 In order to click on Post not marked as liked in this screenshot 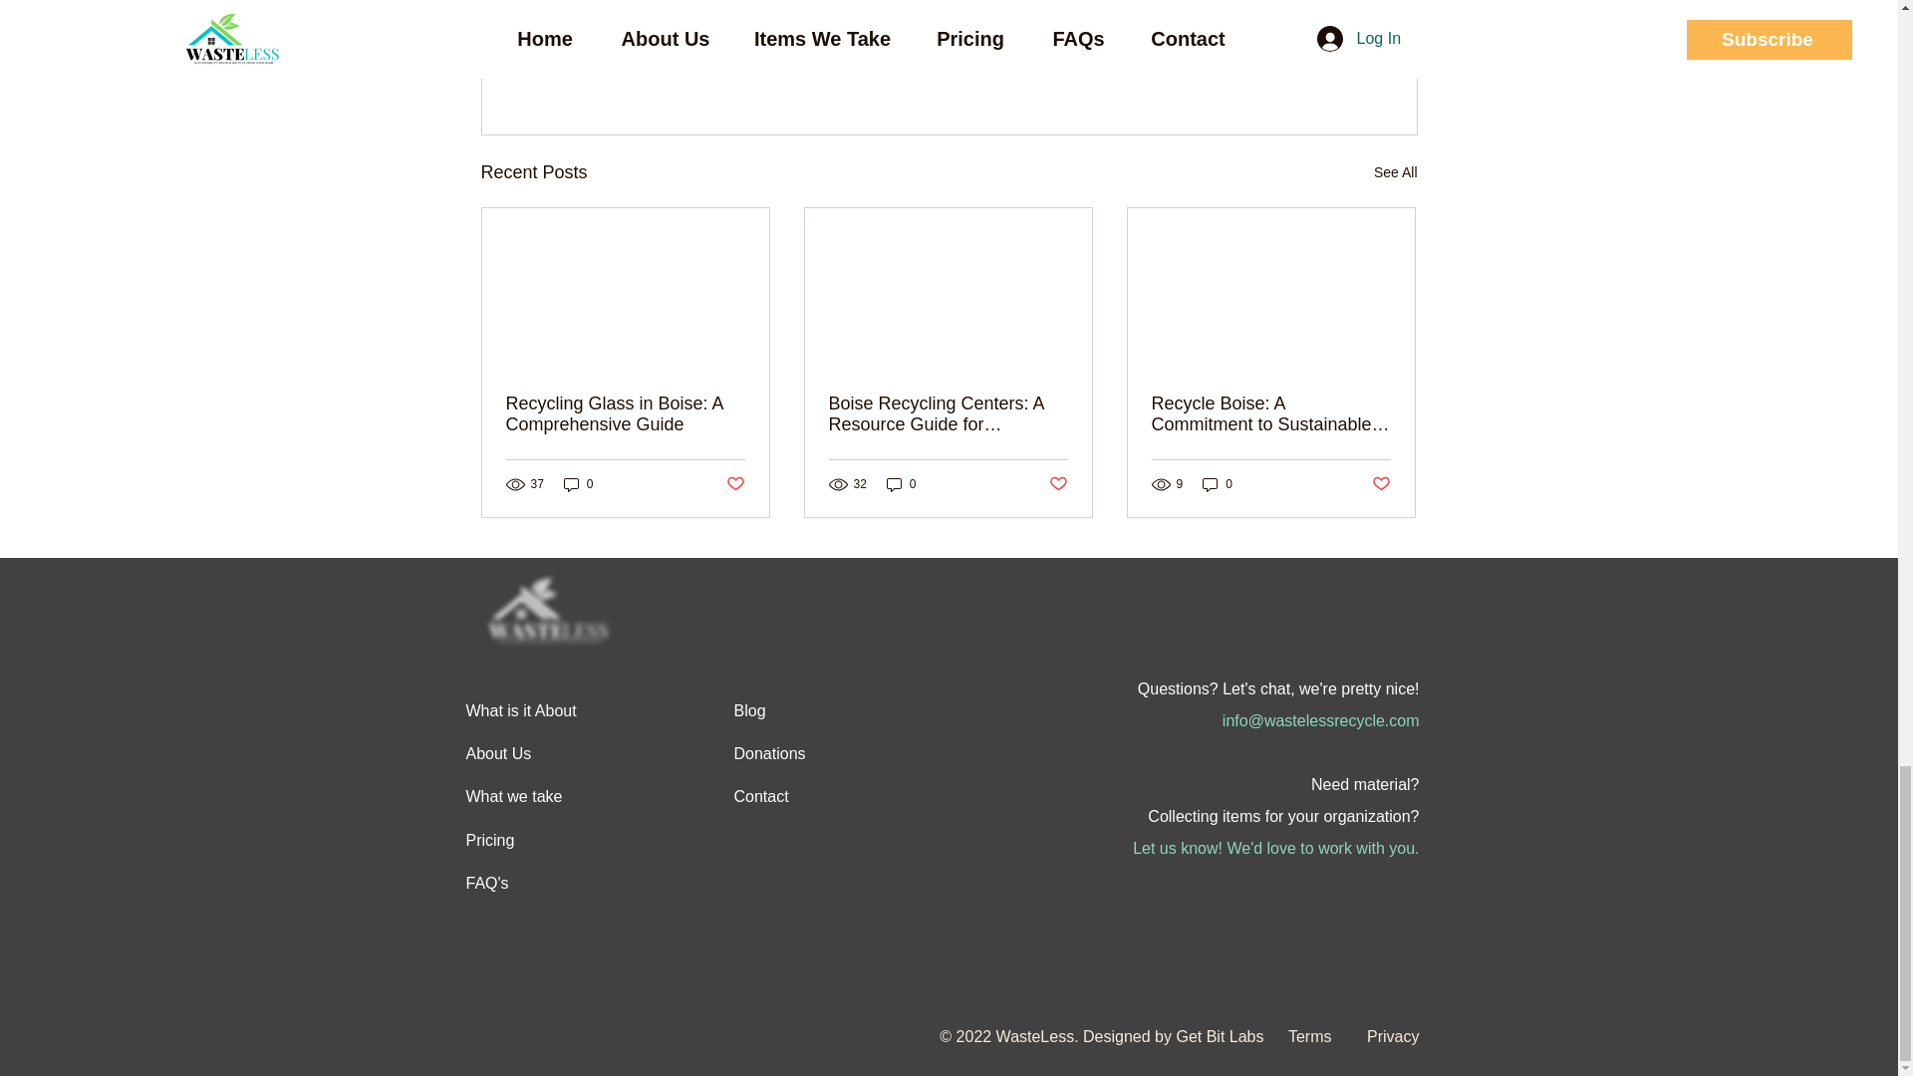, I will do `click(733, 484)`.